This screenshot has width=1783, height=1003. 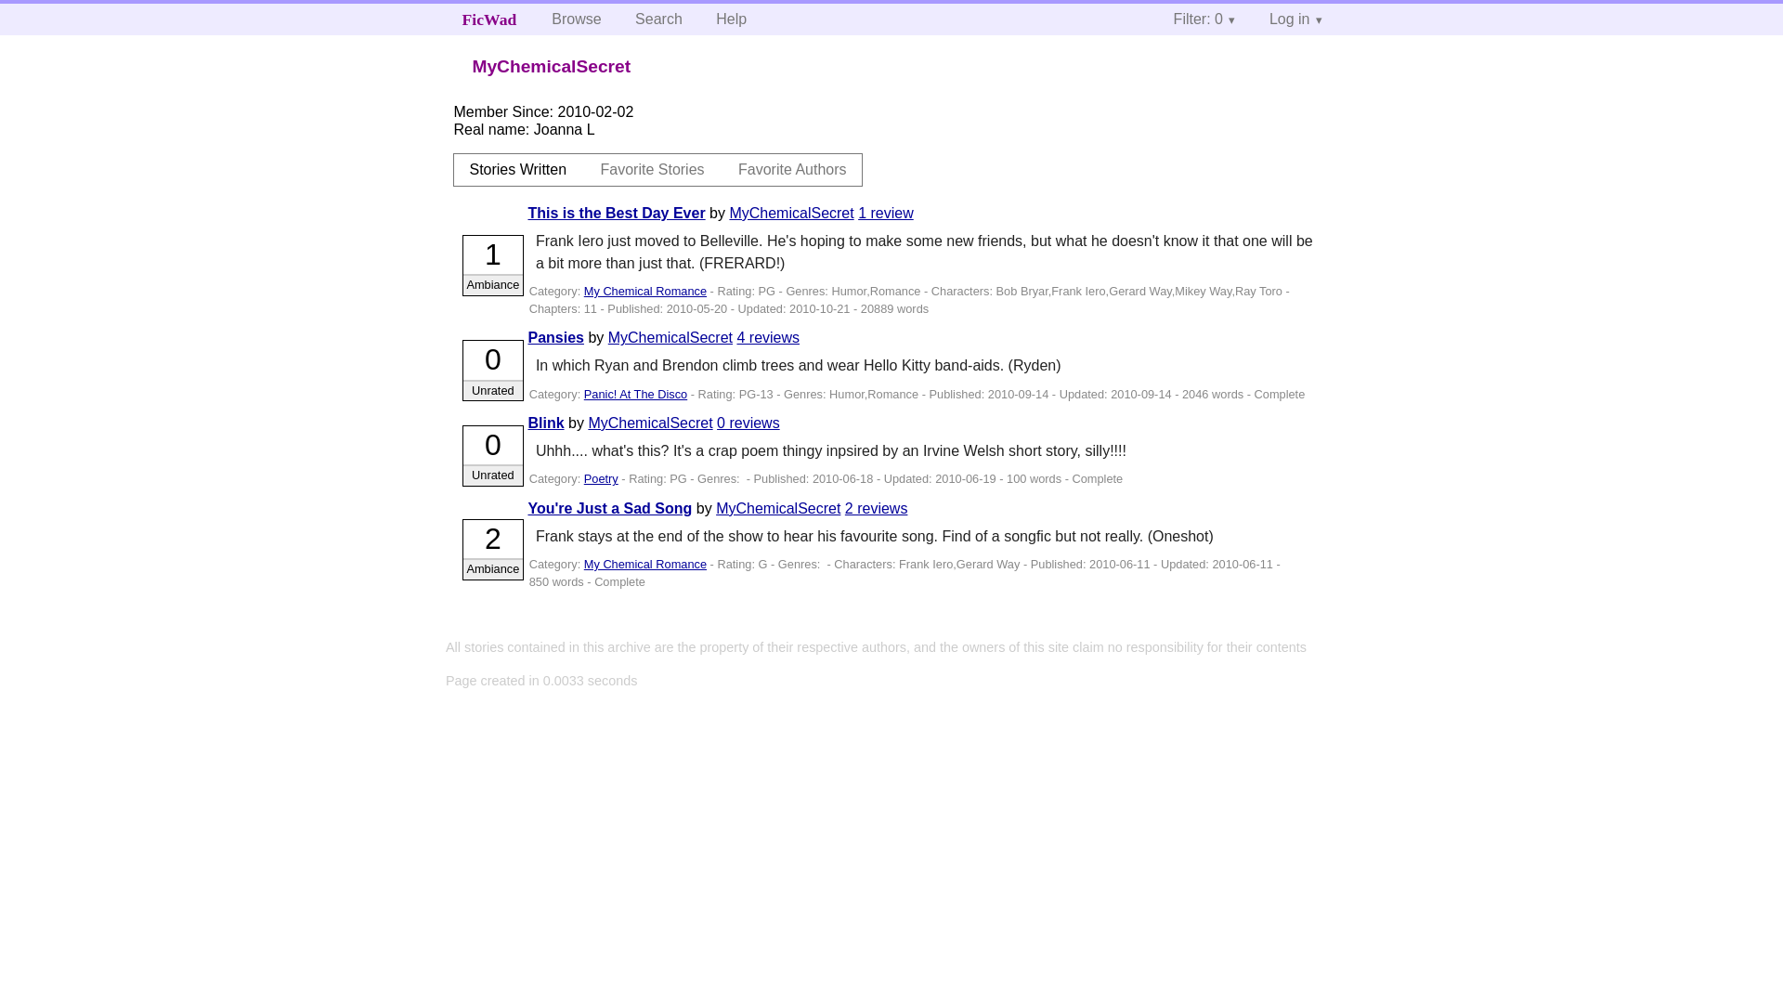 I want to click on You're Just a Sad Song, so click(x=609, y=508).